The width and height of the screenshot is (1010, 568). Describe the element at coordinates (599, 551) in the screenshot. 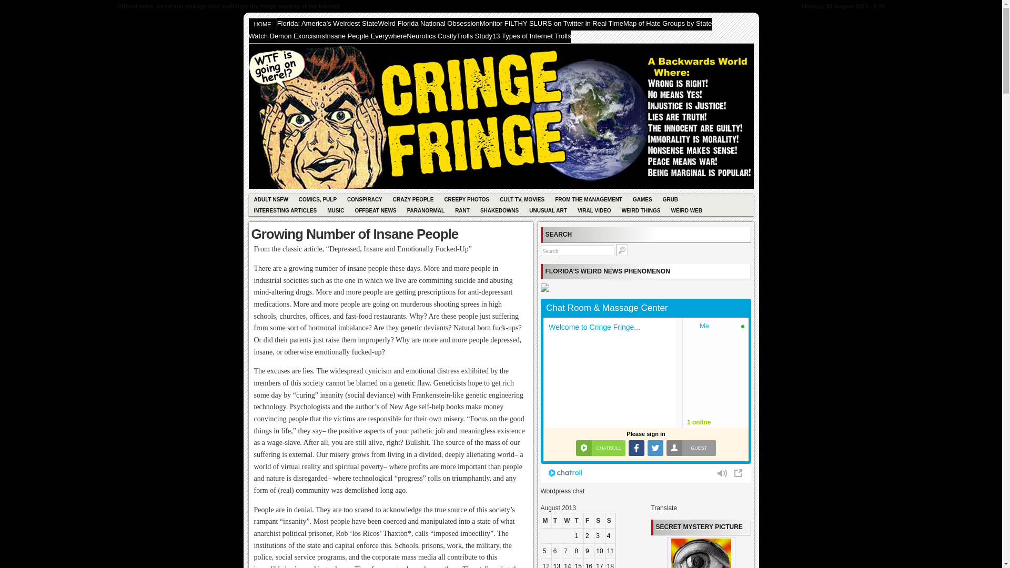

I see `10` at that location.